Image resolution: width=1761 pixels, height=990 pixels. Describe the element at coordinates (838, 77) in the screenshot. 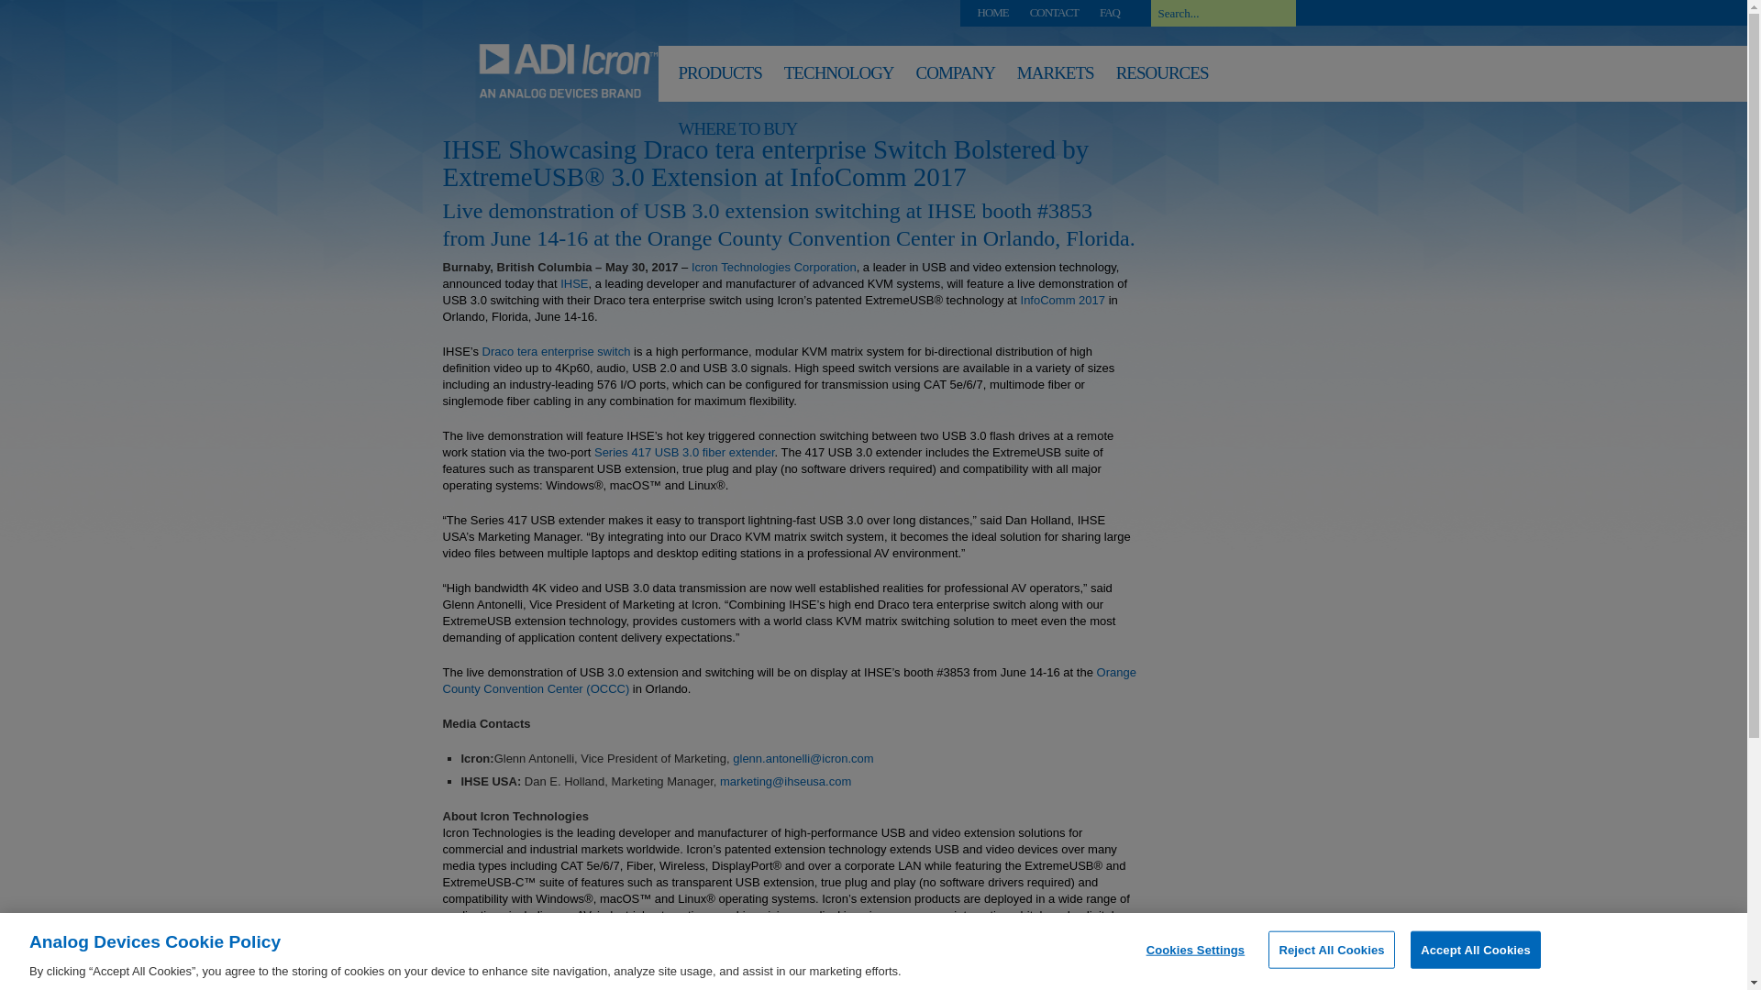

I see `TECHNOLOGY` at that location.